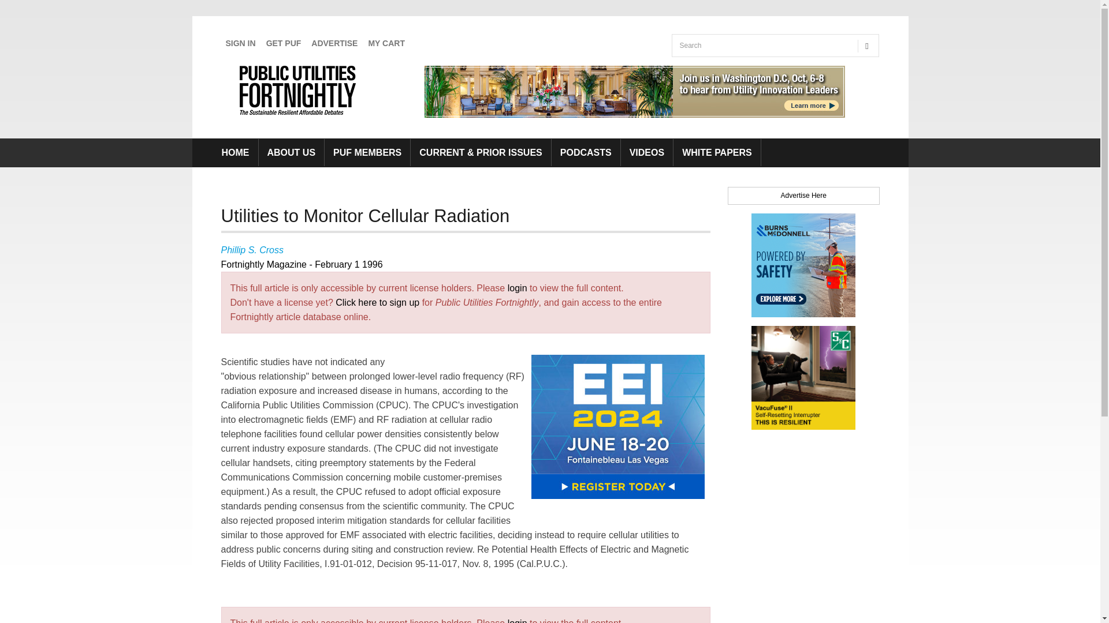 The width and height of the screenshot is (1109, 623). Describe the element at coordinates (386, 43) in the screenshot. I see `MY CART` at that location.